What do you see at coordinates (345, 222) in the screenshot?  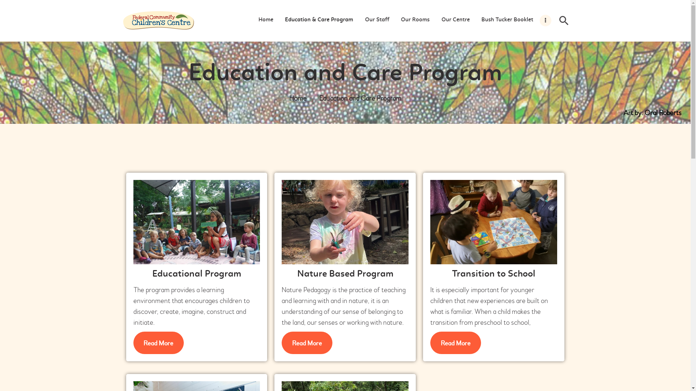 I see `nature based learning` at bounding box center [345, 222].